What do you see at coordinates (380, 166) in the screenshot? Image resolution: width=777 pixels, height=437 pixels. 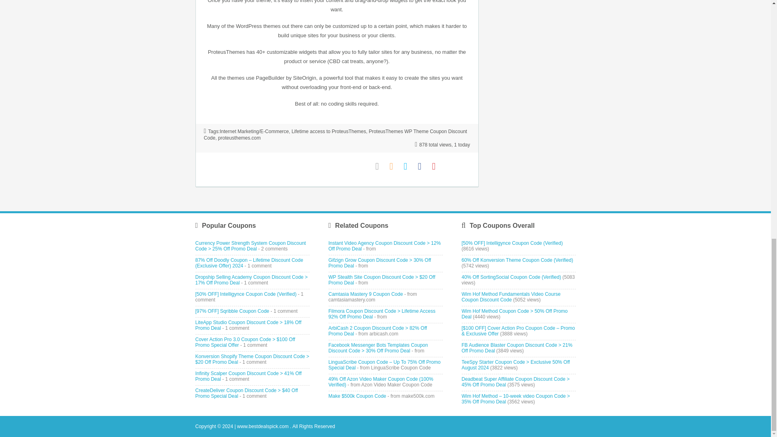 I see `Email to Friend` at bounding box center [380, 166].